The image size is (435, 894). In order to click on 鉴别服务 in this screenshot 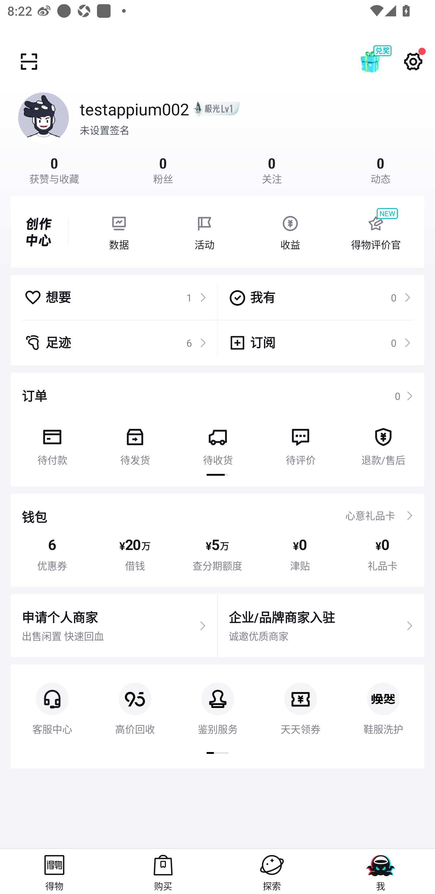, I will do `click(218, 700)`.